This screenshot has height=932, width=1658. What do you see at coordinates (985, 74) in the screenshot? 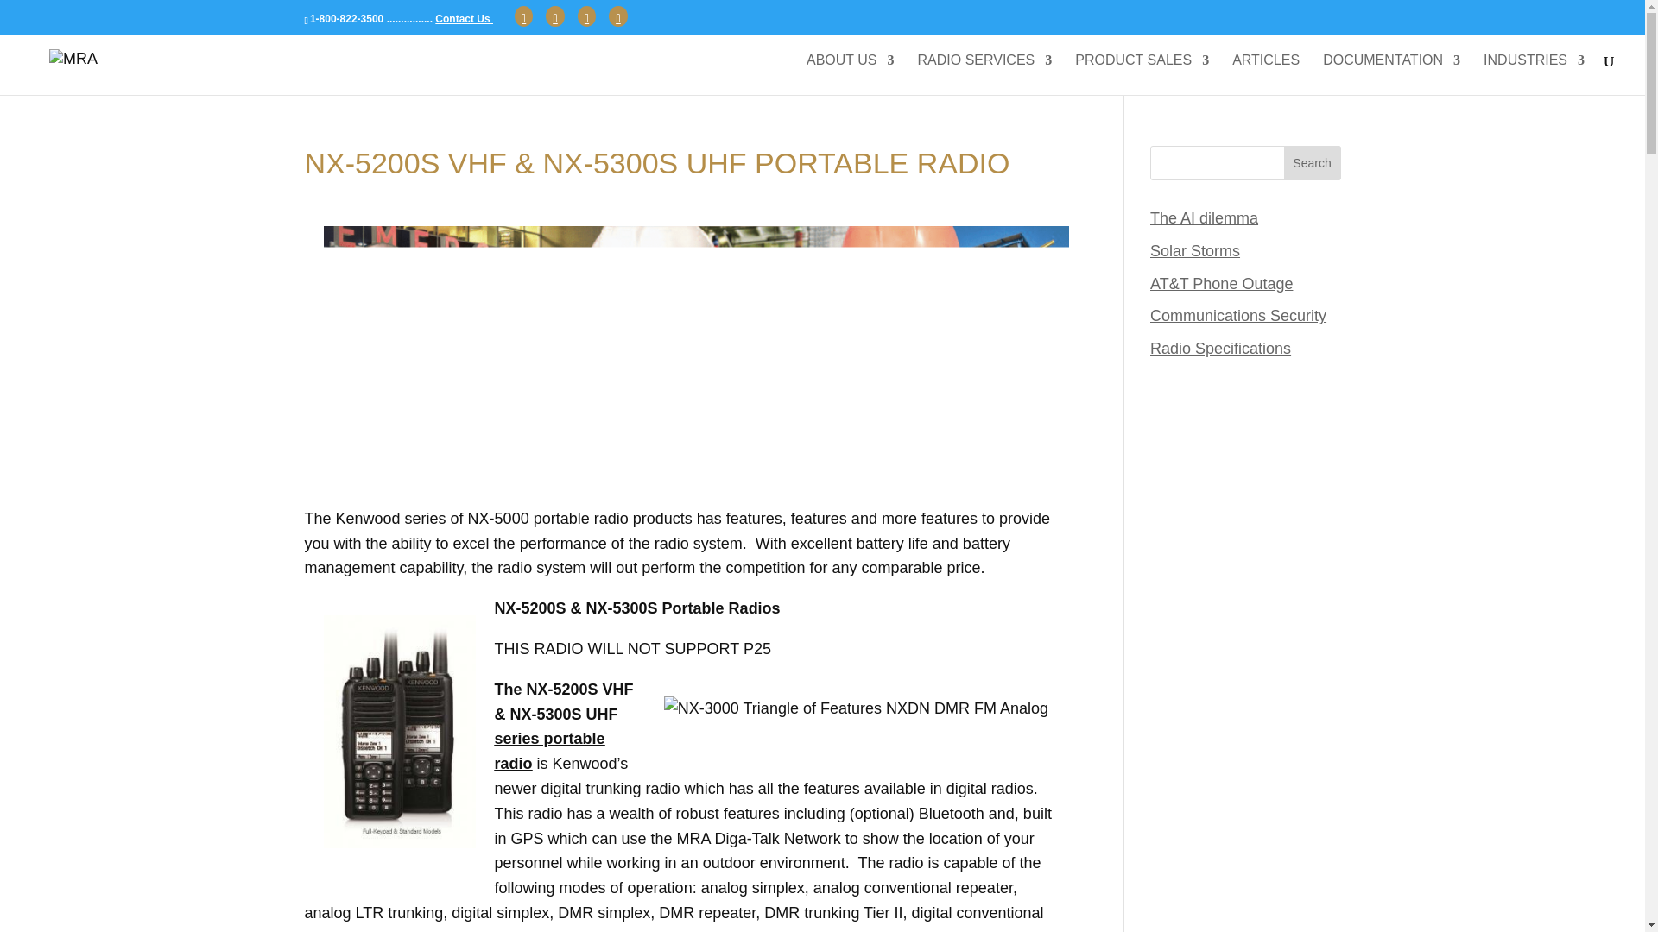
I see `RADIO SERVICES` at bounding box center [985, 74].